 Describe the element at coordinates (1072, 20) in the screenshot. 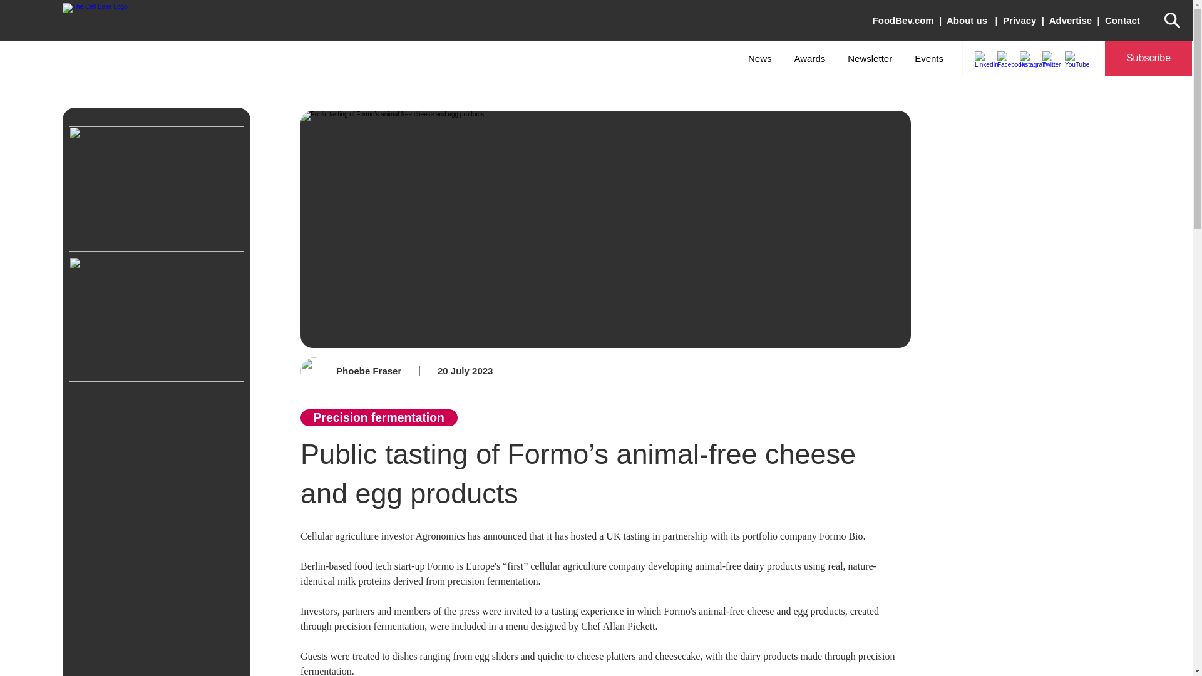

I see `Advertise ` at that location.